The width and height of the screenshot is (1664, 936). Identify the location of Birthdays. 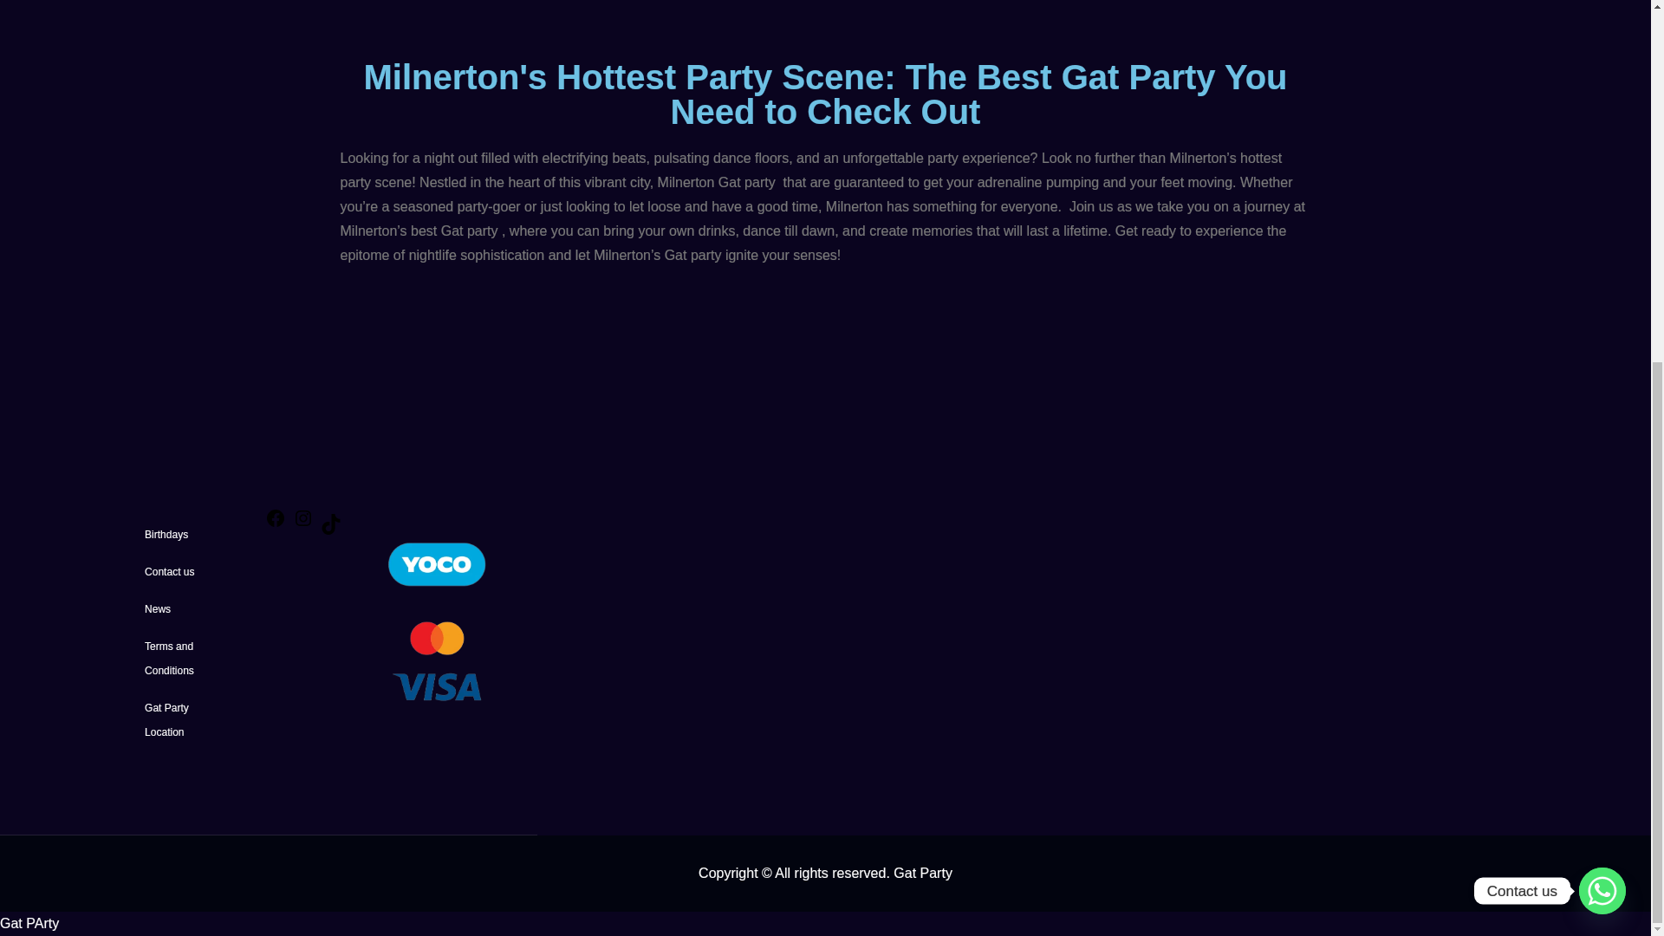
(166, 535).